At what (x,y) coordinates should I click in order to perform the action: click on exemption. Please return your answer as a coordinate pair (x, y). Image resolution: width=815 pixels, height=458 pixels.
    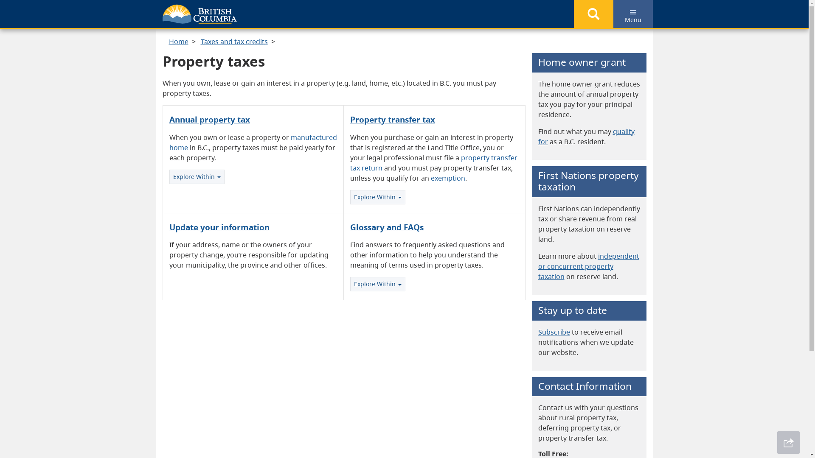
    Looking at the image, I should click on (448, 178).